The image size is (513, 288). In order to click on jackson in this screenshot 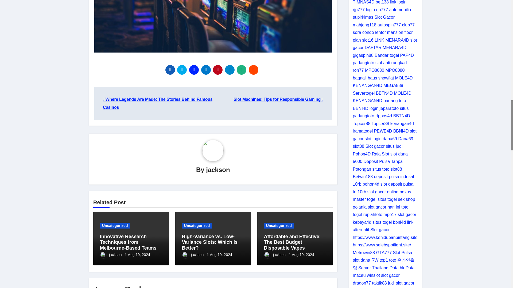, I will do `click(218, 170)`.